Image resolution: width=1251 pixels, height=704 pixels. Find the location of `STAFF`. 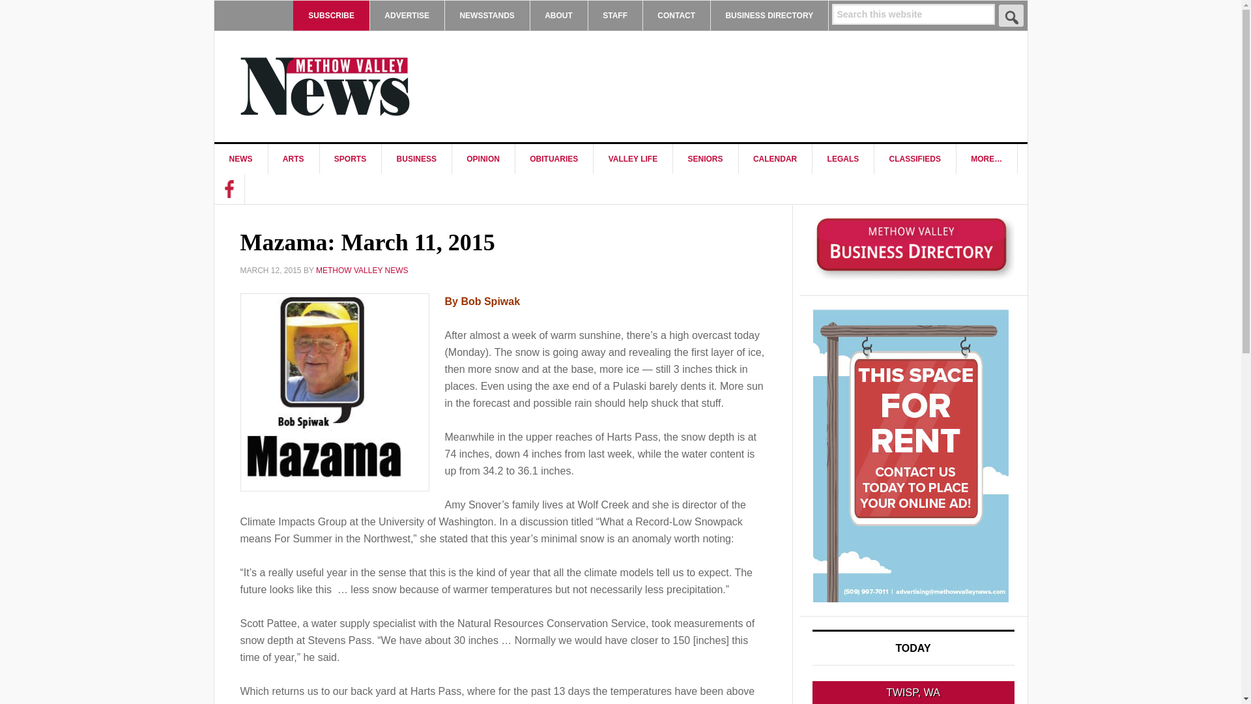

STAFF is located at coordinates (615, 16).